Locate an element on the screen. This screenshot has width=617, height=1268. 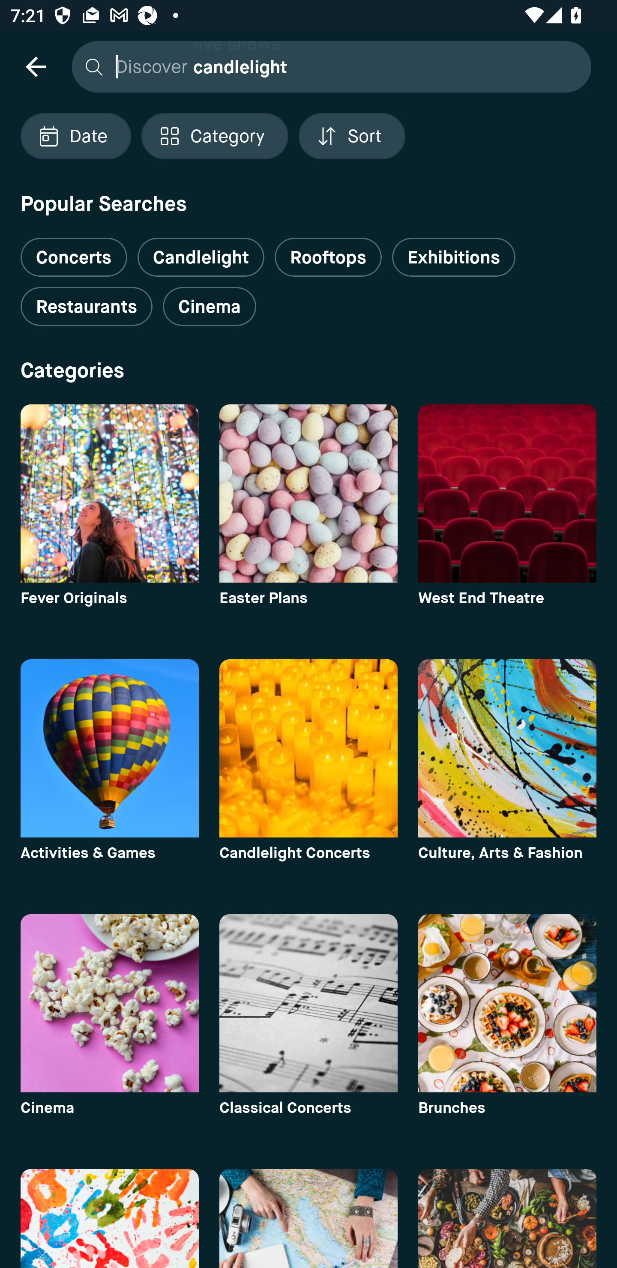
category image is located at coordinates (109, 1003).